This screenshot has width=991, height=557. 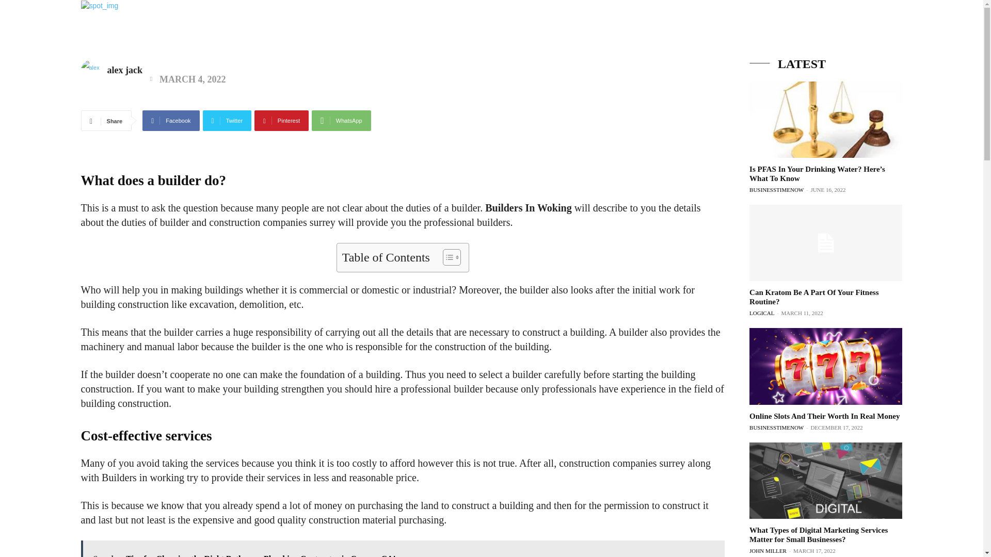 What do you see at coordinates (716, 28) in the screenshot?
I see `Lifestyle` at bounding box center [716, 28].